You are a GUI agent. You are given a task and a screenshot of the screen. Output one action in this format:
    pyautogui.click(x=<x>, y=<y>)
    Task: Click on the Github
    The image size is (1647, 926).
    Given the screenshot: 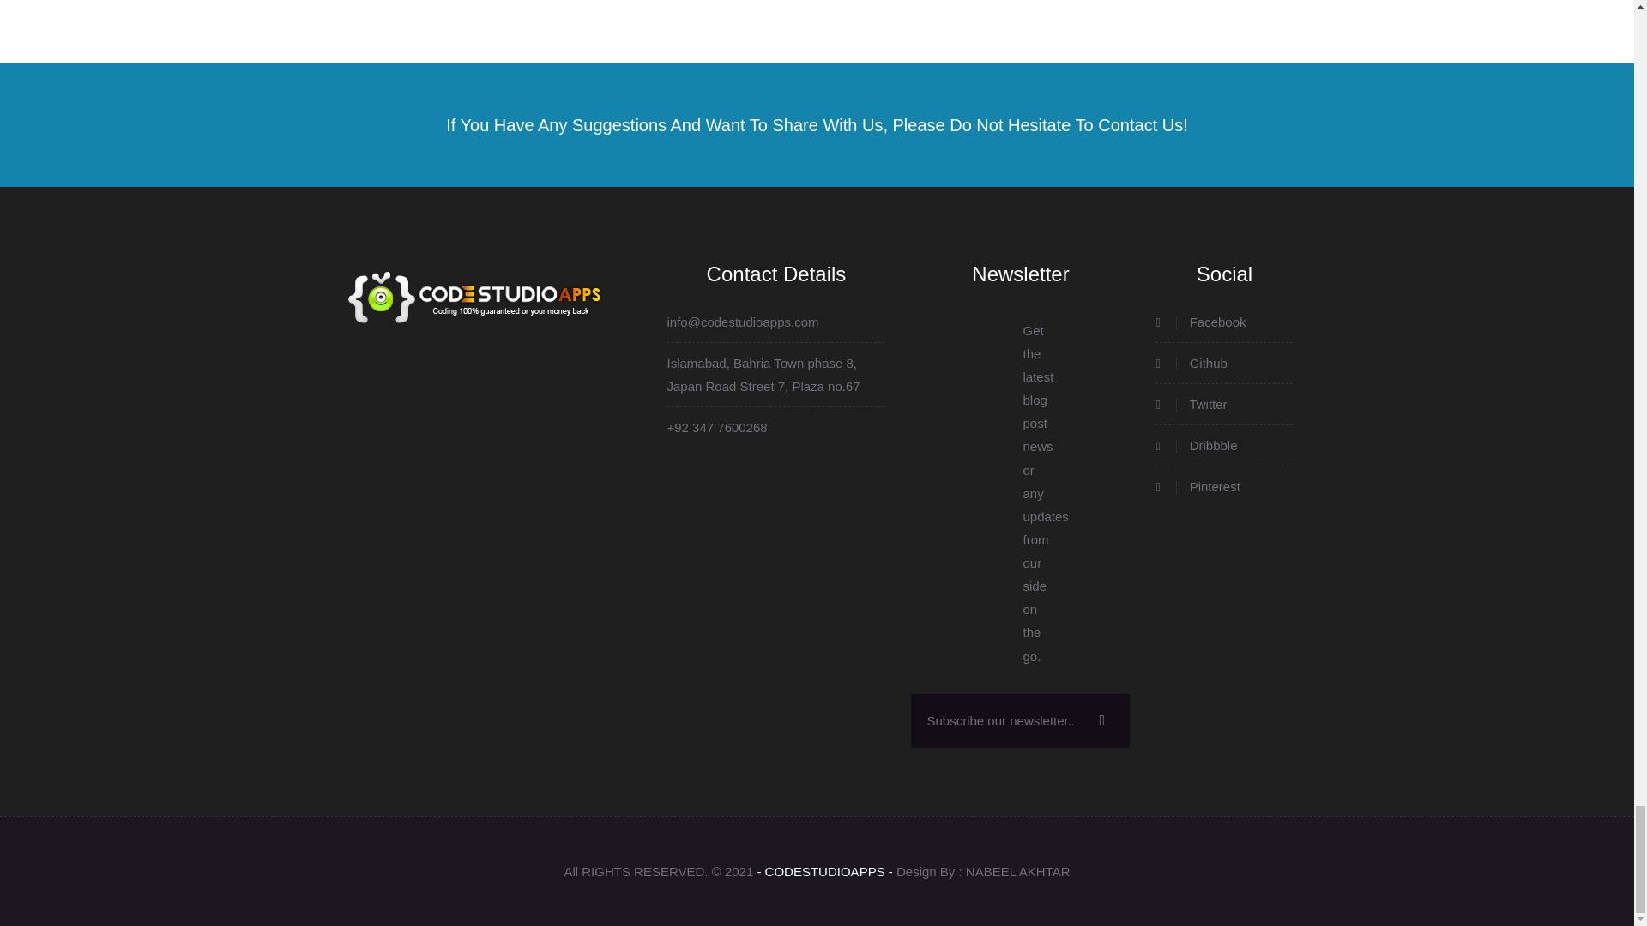 What is the action you would take?
    pyautogui.click(x=1224, y=364)
    